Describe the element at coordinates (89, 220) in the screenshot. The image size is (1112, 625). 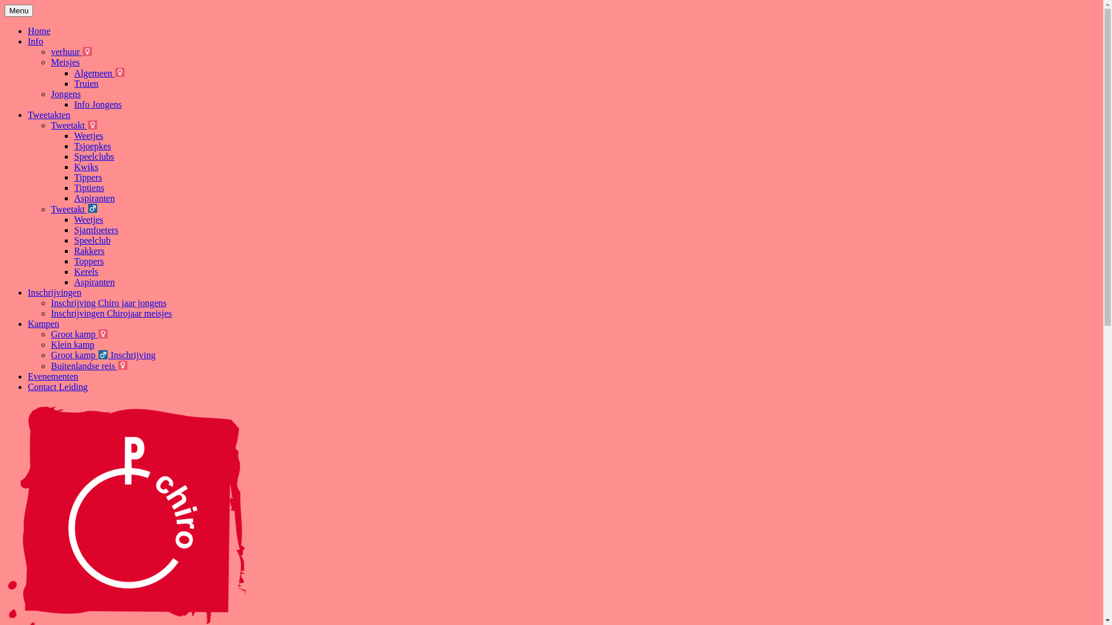
I see `Weetjes` at that location.